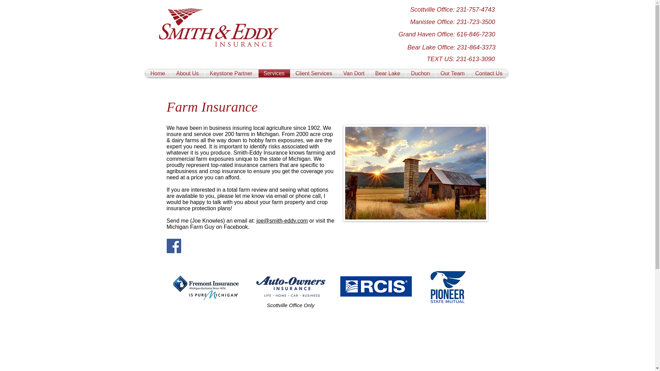  I want to click on Grand Haven Office: 616-846-7230, so click(437, 34).